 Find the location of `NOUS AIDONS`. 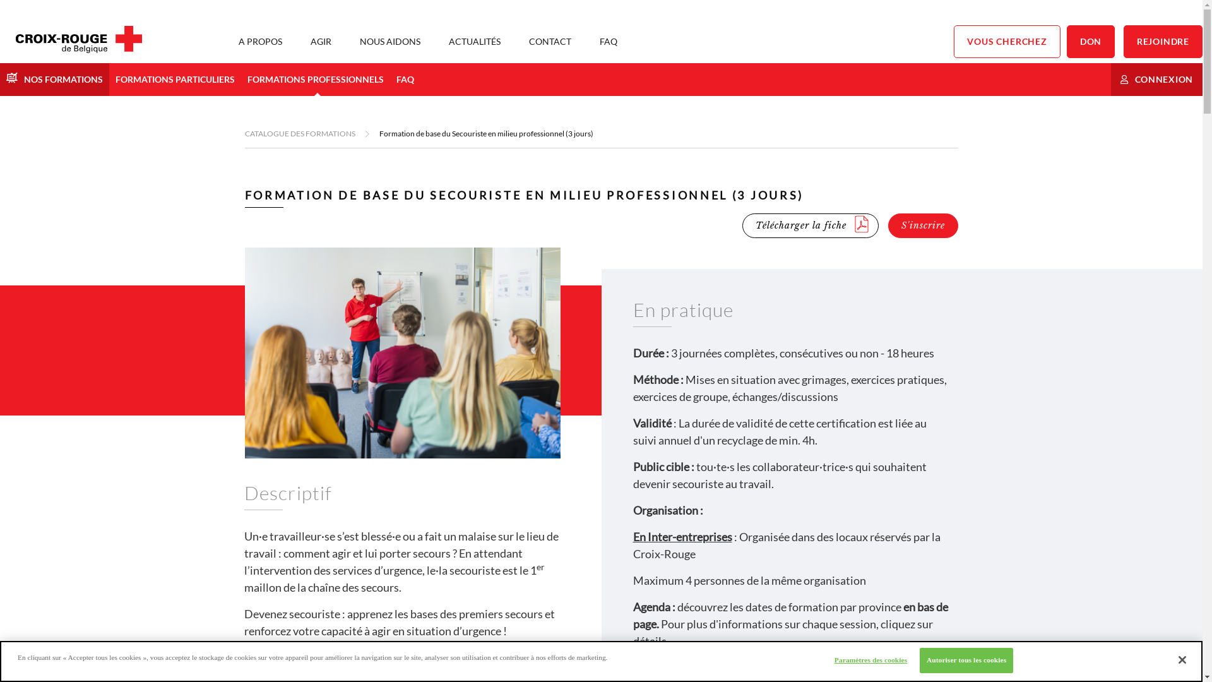

NOUS AIDONS is located at coordinates (390, 42).